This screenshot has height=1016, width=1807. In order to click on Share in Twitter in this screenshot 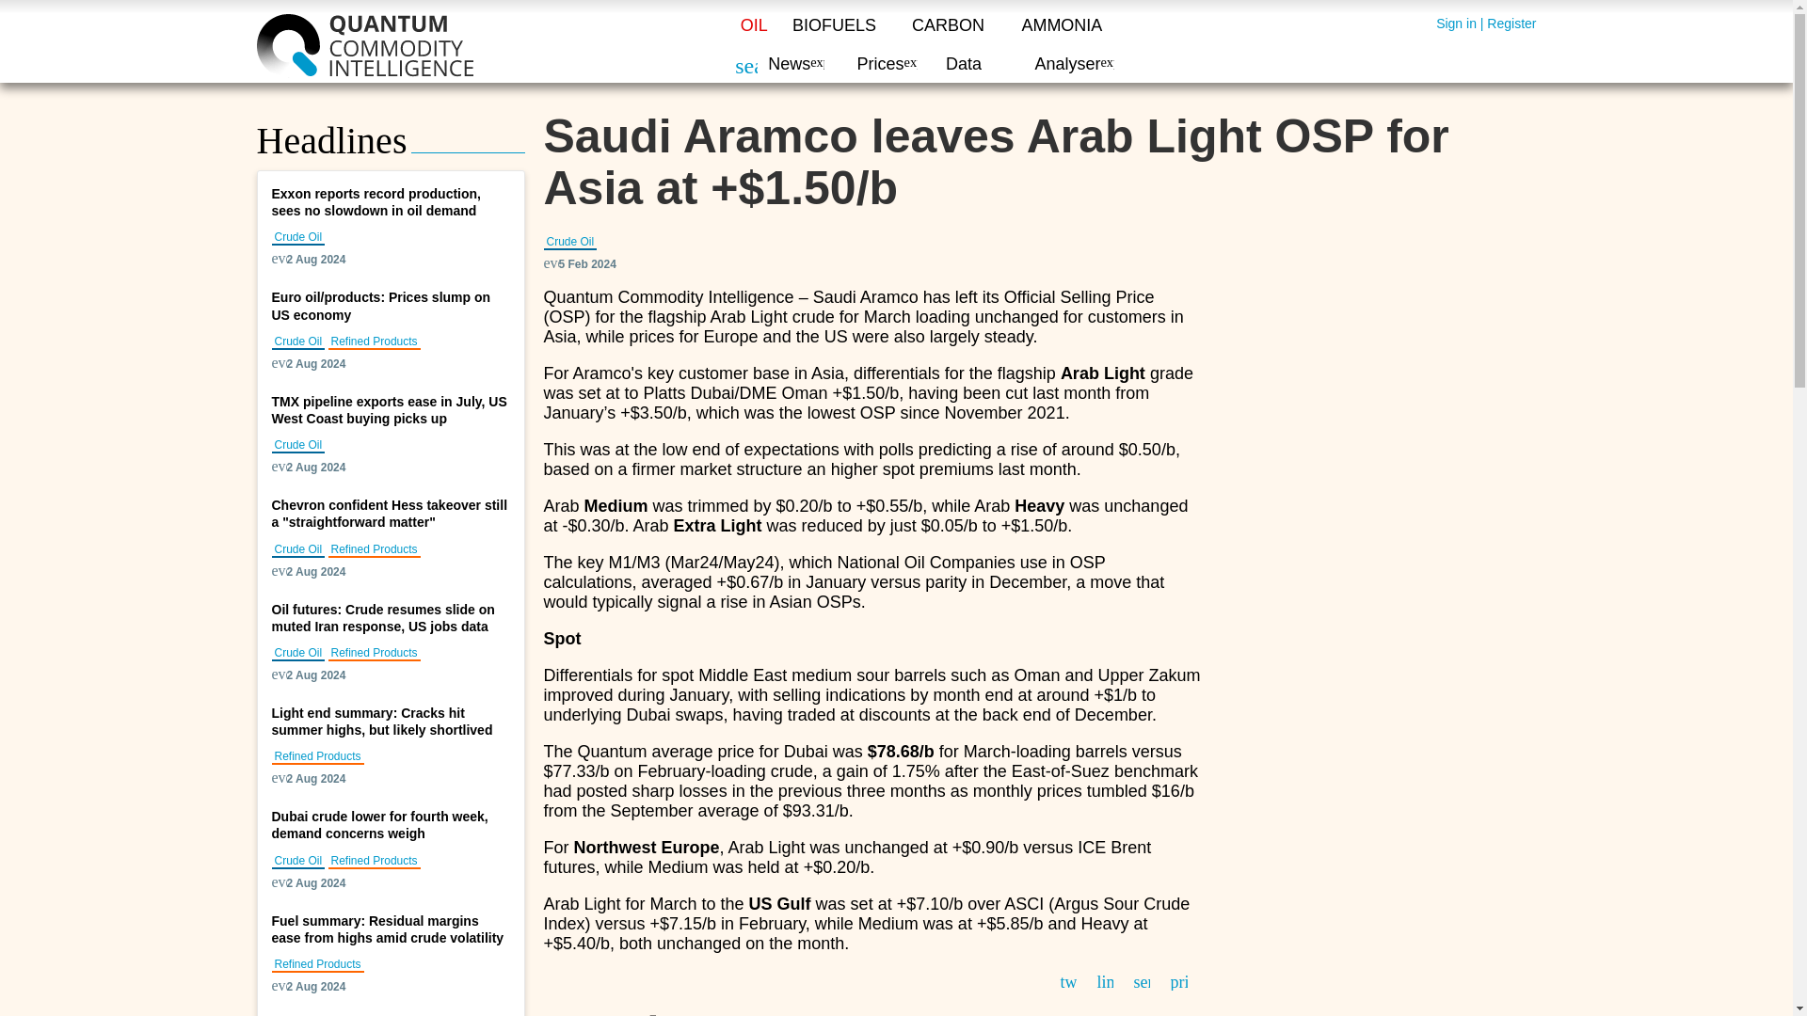, I will do `click(1067, 980)`.